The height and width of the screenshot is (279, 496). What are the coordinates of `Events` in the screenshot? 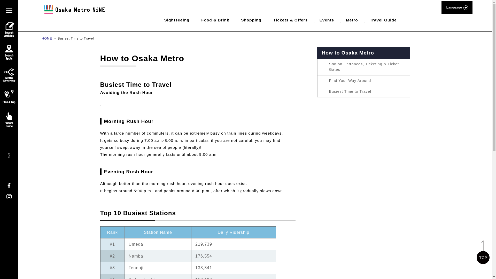 It's located at (323, 20).